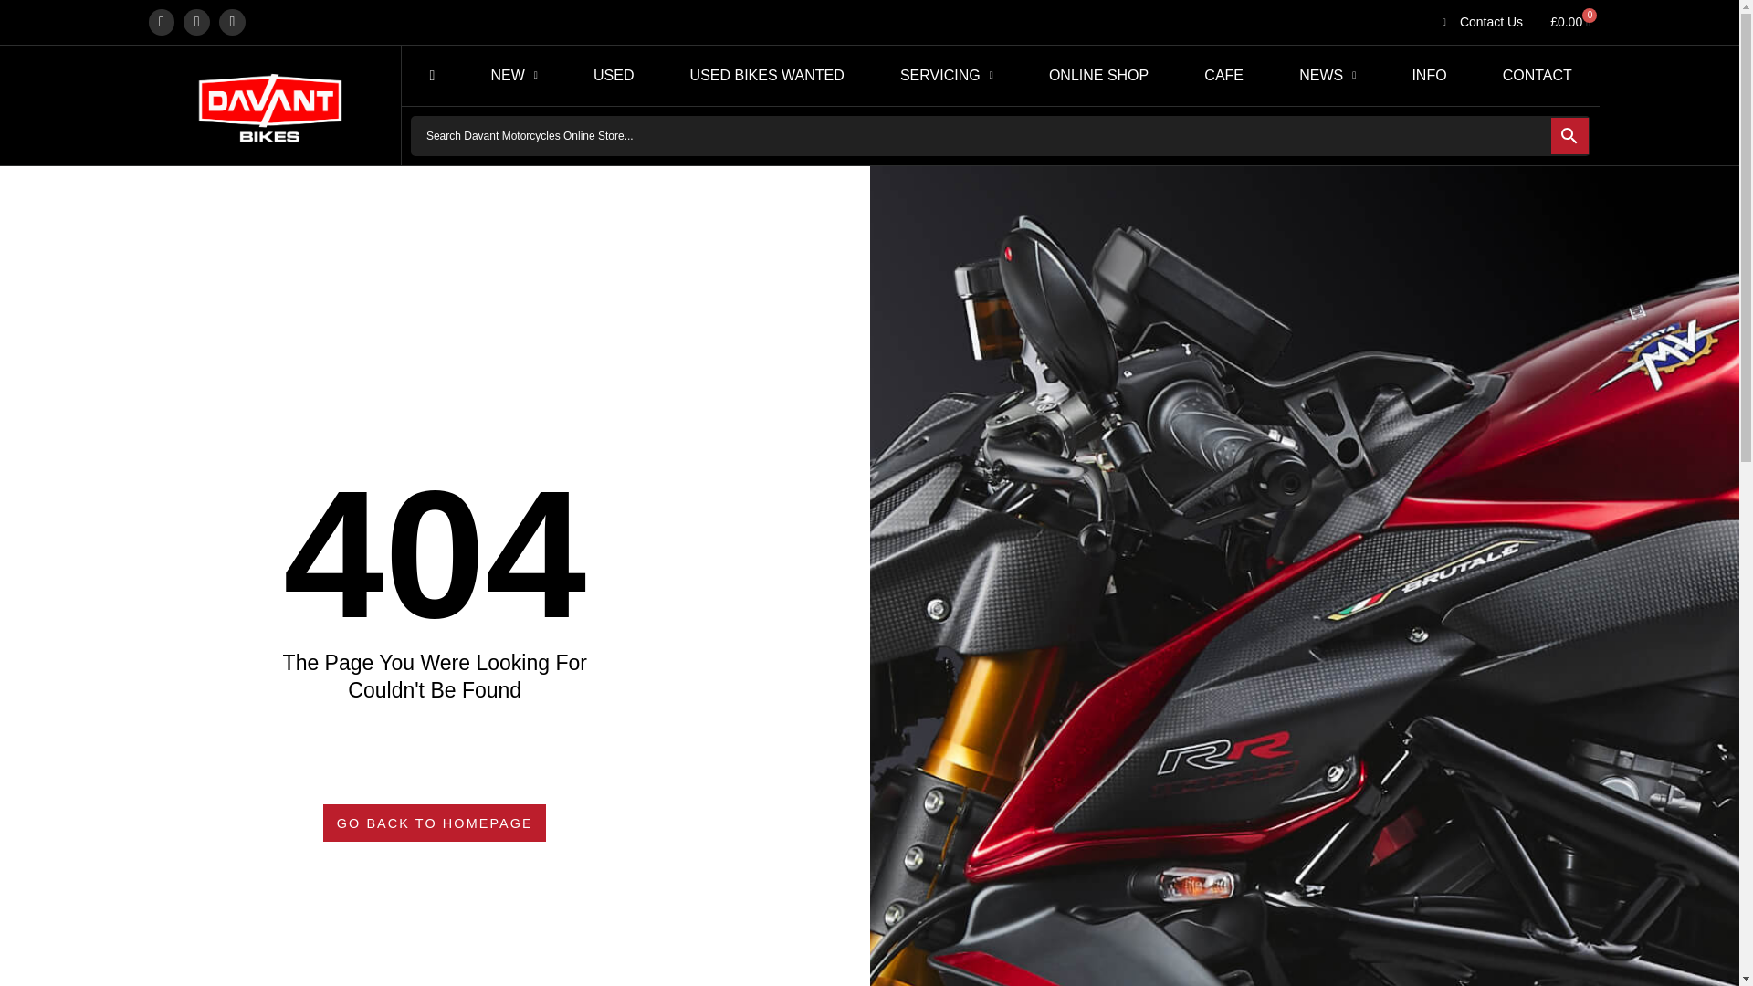 This screenshot has width=1753, height=986. Describe the element at coordinates (614, 75) in the screenshot. I see `USED` at that location.